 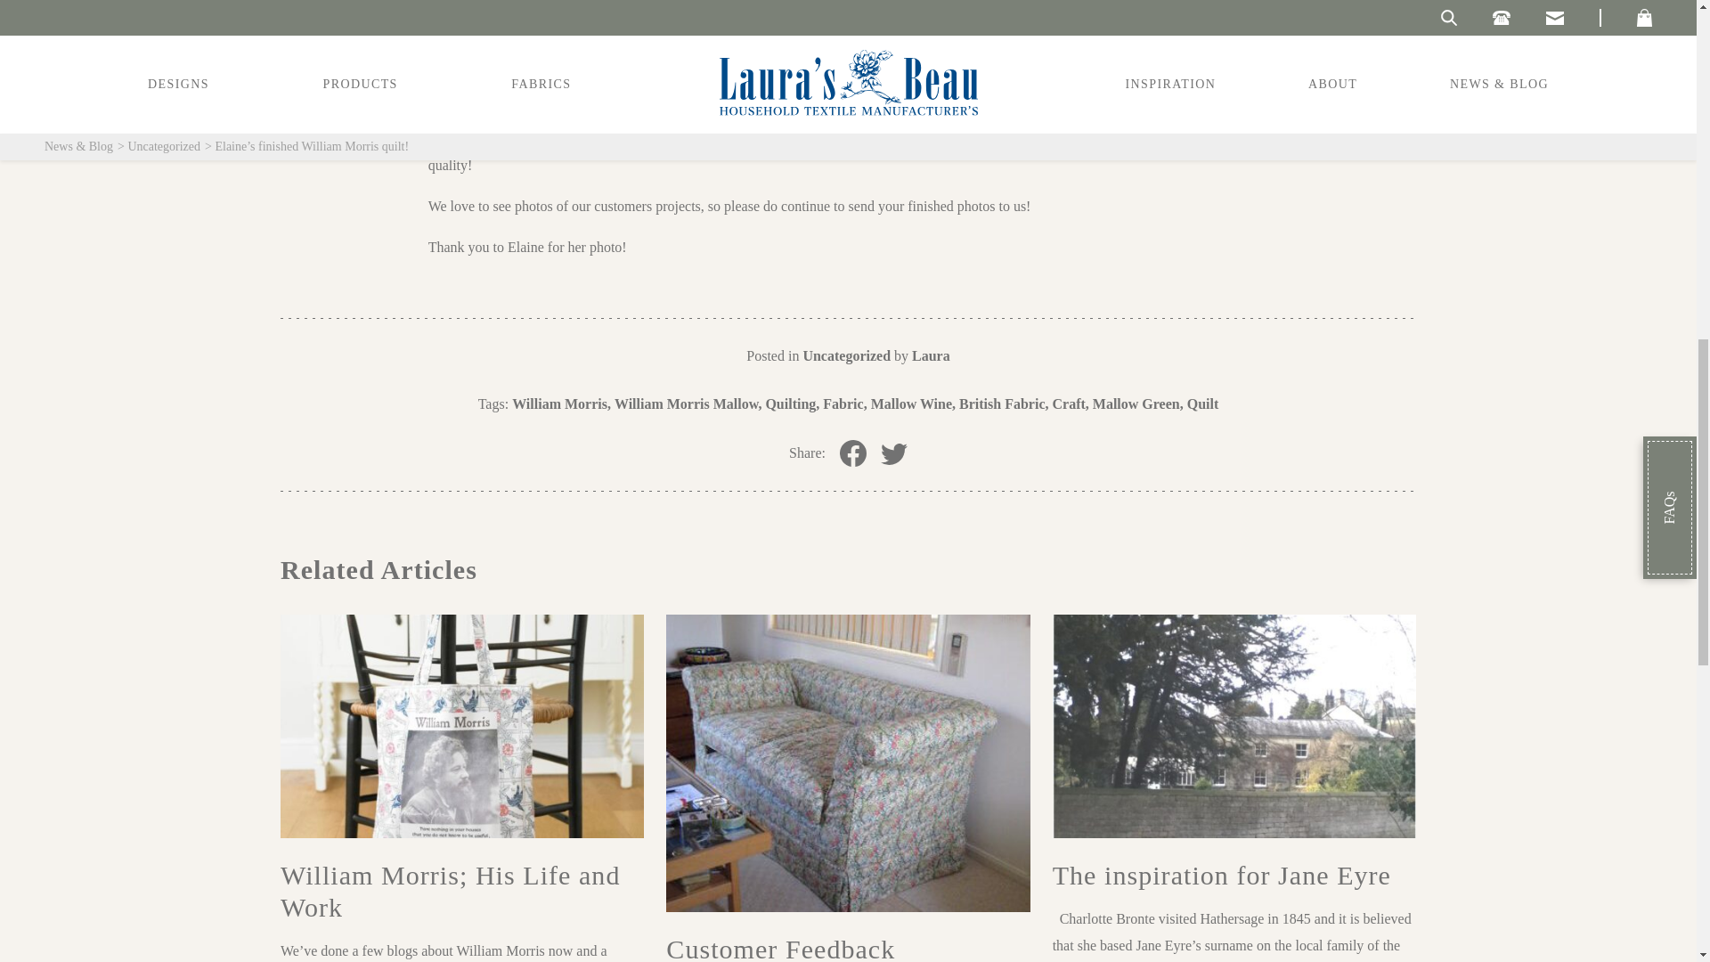 What do you see at coordinates (1137, 404) in the screenshot?
I see `Mallow Green` at bounding box center [1137, 404].